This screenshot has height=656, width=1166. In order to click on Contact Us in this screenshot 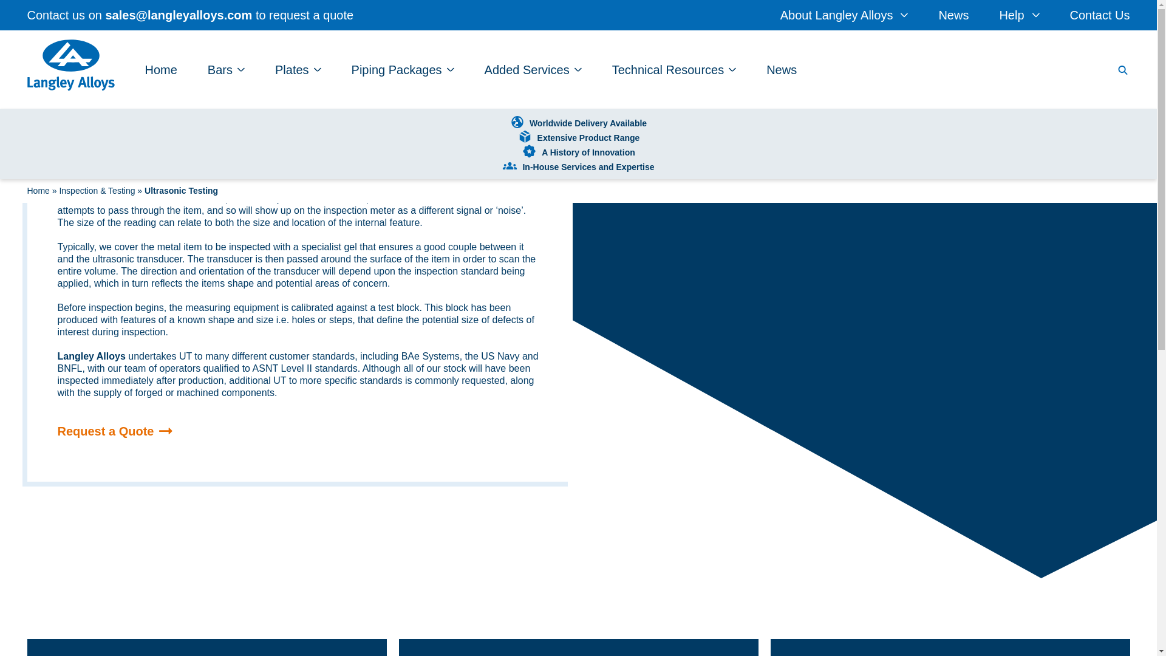, I will do `click(1100, 15)`.